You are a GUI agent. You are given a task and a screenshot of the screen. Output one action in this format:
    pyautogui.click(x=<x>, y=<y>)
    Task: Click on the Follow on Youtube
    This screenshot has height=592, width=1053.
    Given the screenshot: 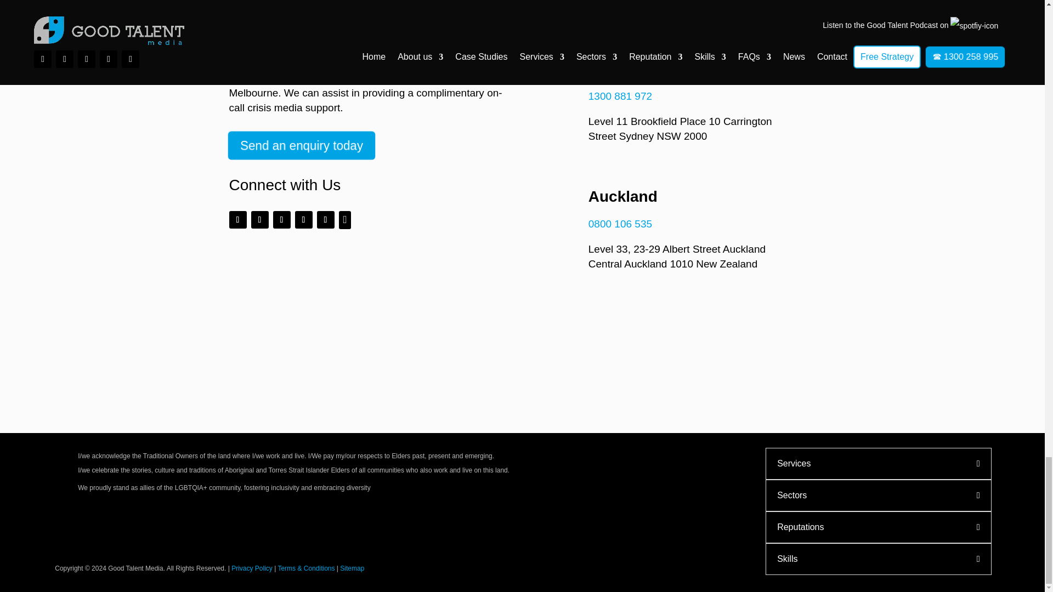 What is the action you would take?
    pyautogui.click(x=326, y=219)
    